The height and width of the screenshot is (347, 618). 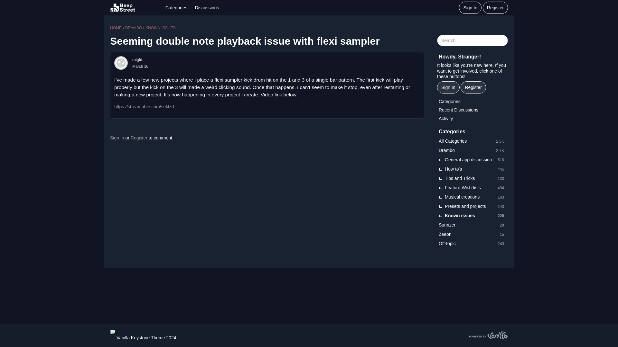 What do you see at coordinates (134, 28) in the screenshot?
I see `rbtgfd` at bounding box center [134, 28].